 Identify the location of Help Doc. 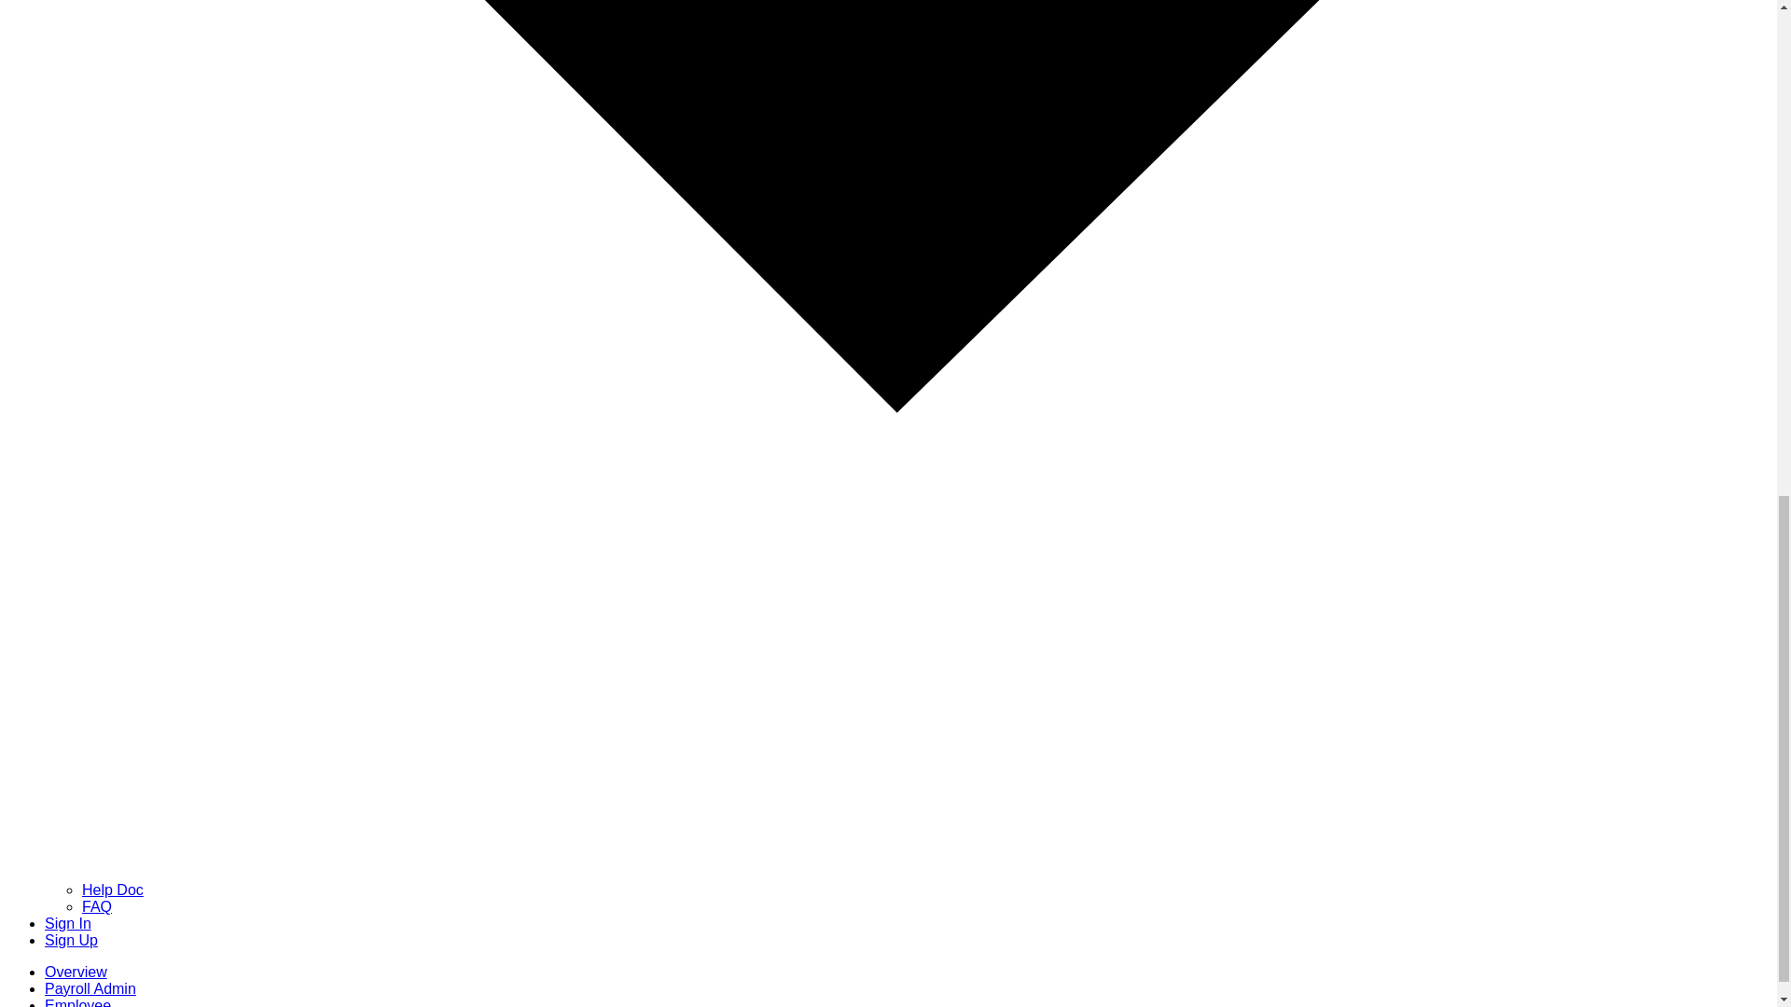
(112, 890).